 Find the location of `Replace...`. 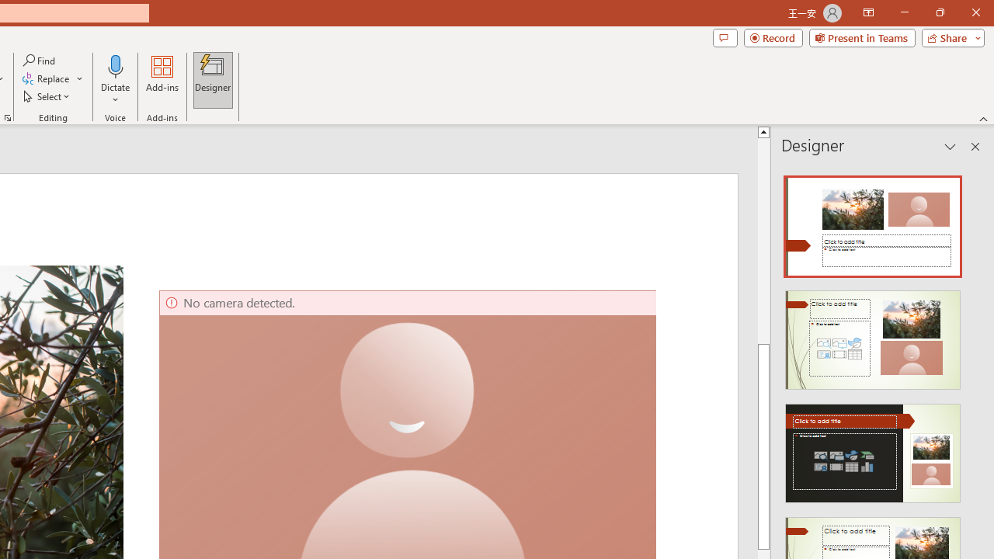

Replace... is located at coordinates (47, 79).